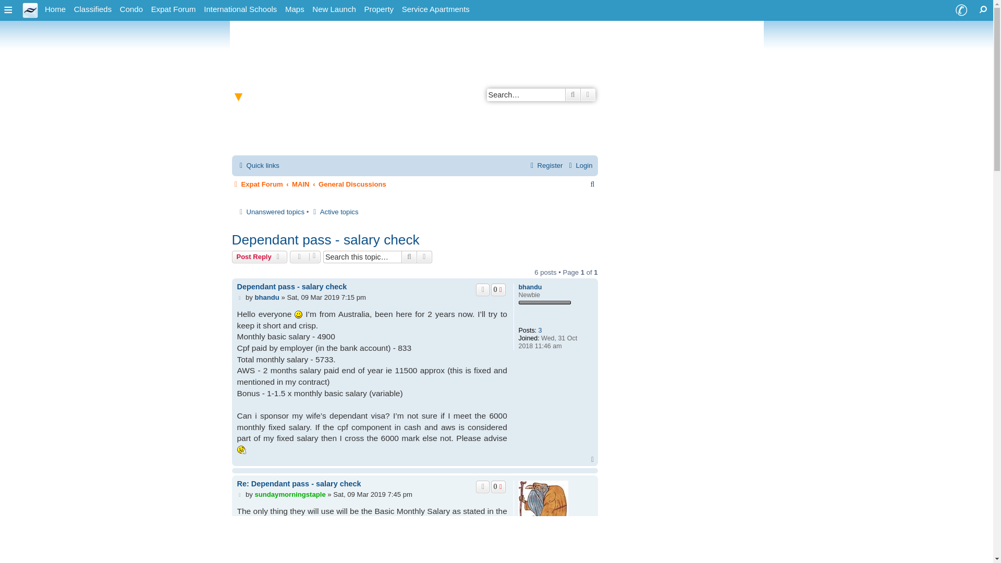  I want to click on Singapore Property, so click(379, 9).